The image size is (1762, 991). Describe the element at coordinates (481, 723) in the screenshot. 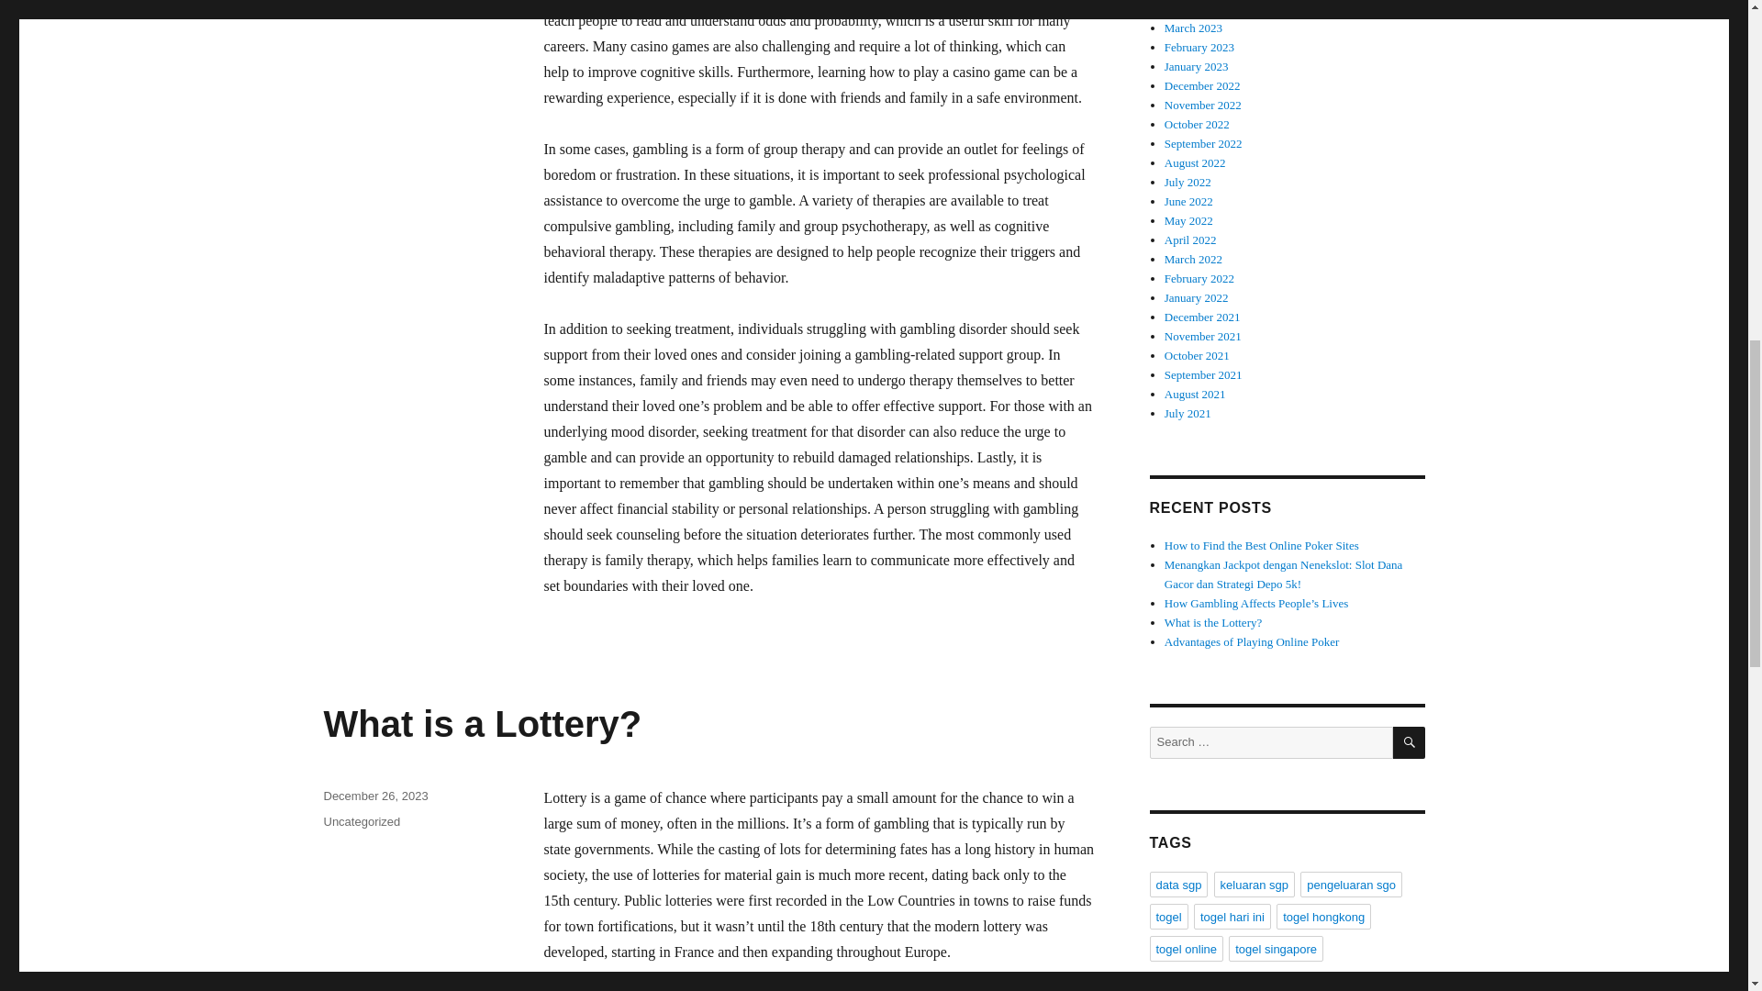

I see `What is a Lottery?` at that location.